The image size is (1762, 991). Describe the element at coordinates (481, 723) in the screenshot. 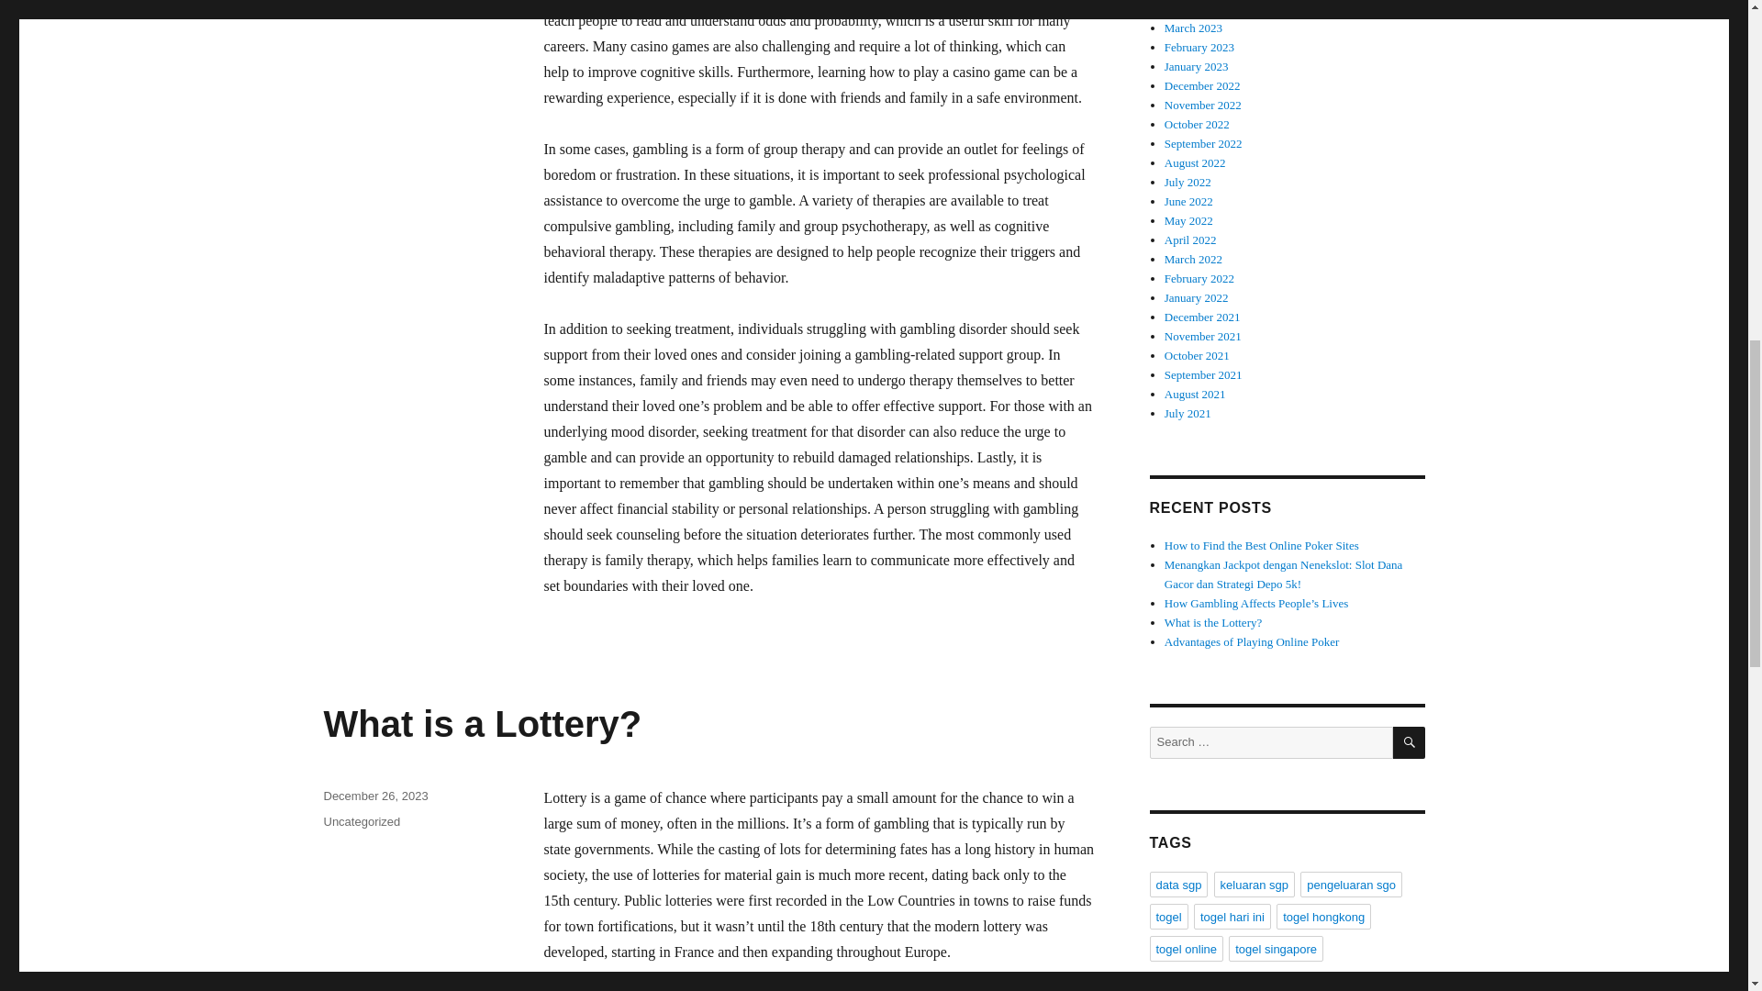

I see `What is a Lottery?` at that location.